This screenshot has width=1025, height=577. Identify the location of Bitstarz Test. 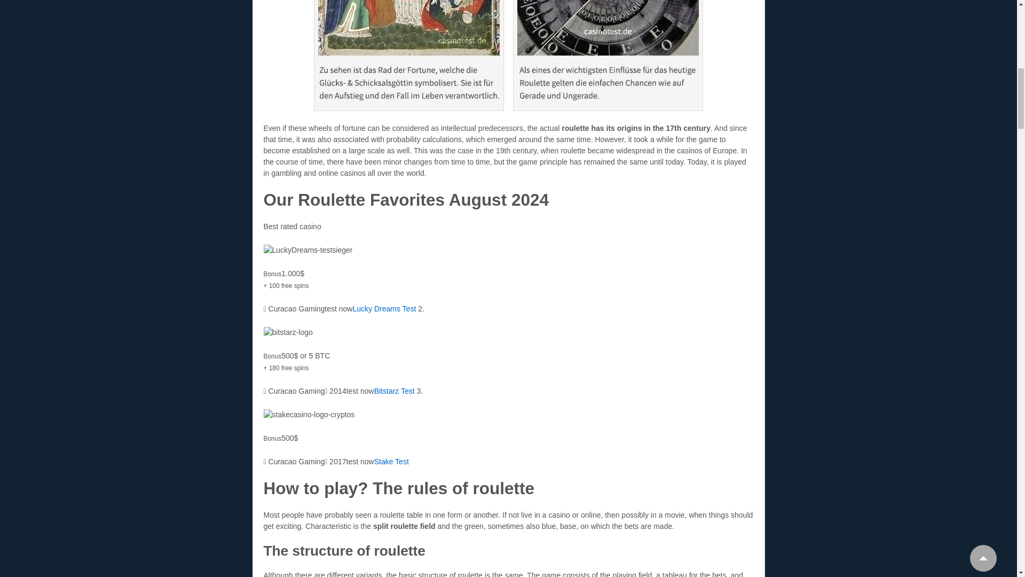
(394, 391).